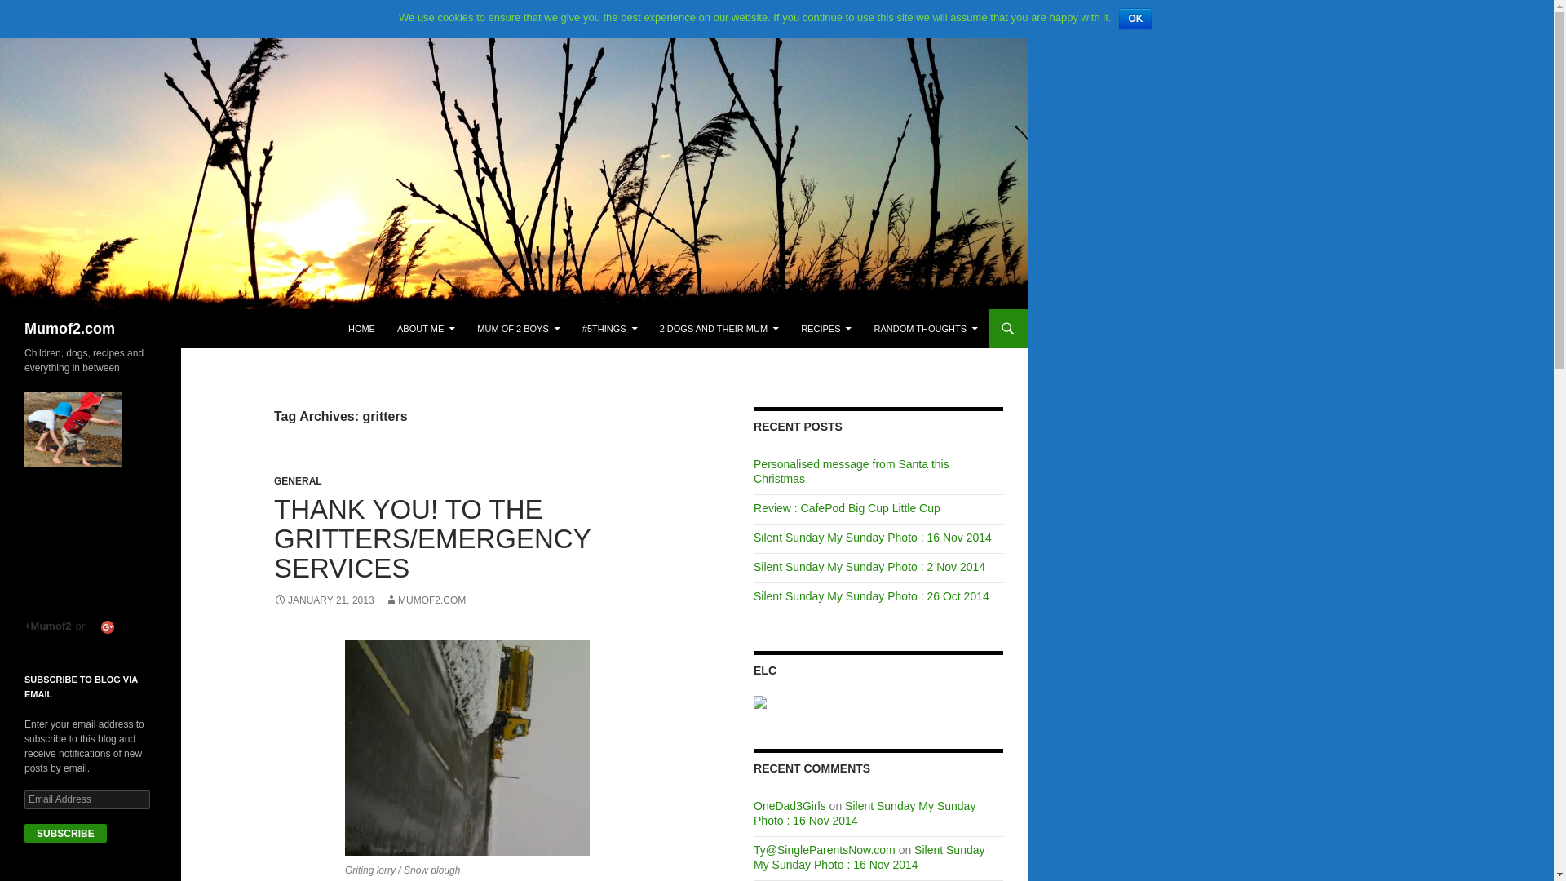 The width and height of the screenshot is (1566, 881). What do you see at coordinates (65, 832) in the screenshot?
I see `Subscribe` at bounding box center [65, 832].